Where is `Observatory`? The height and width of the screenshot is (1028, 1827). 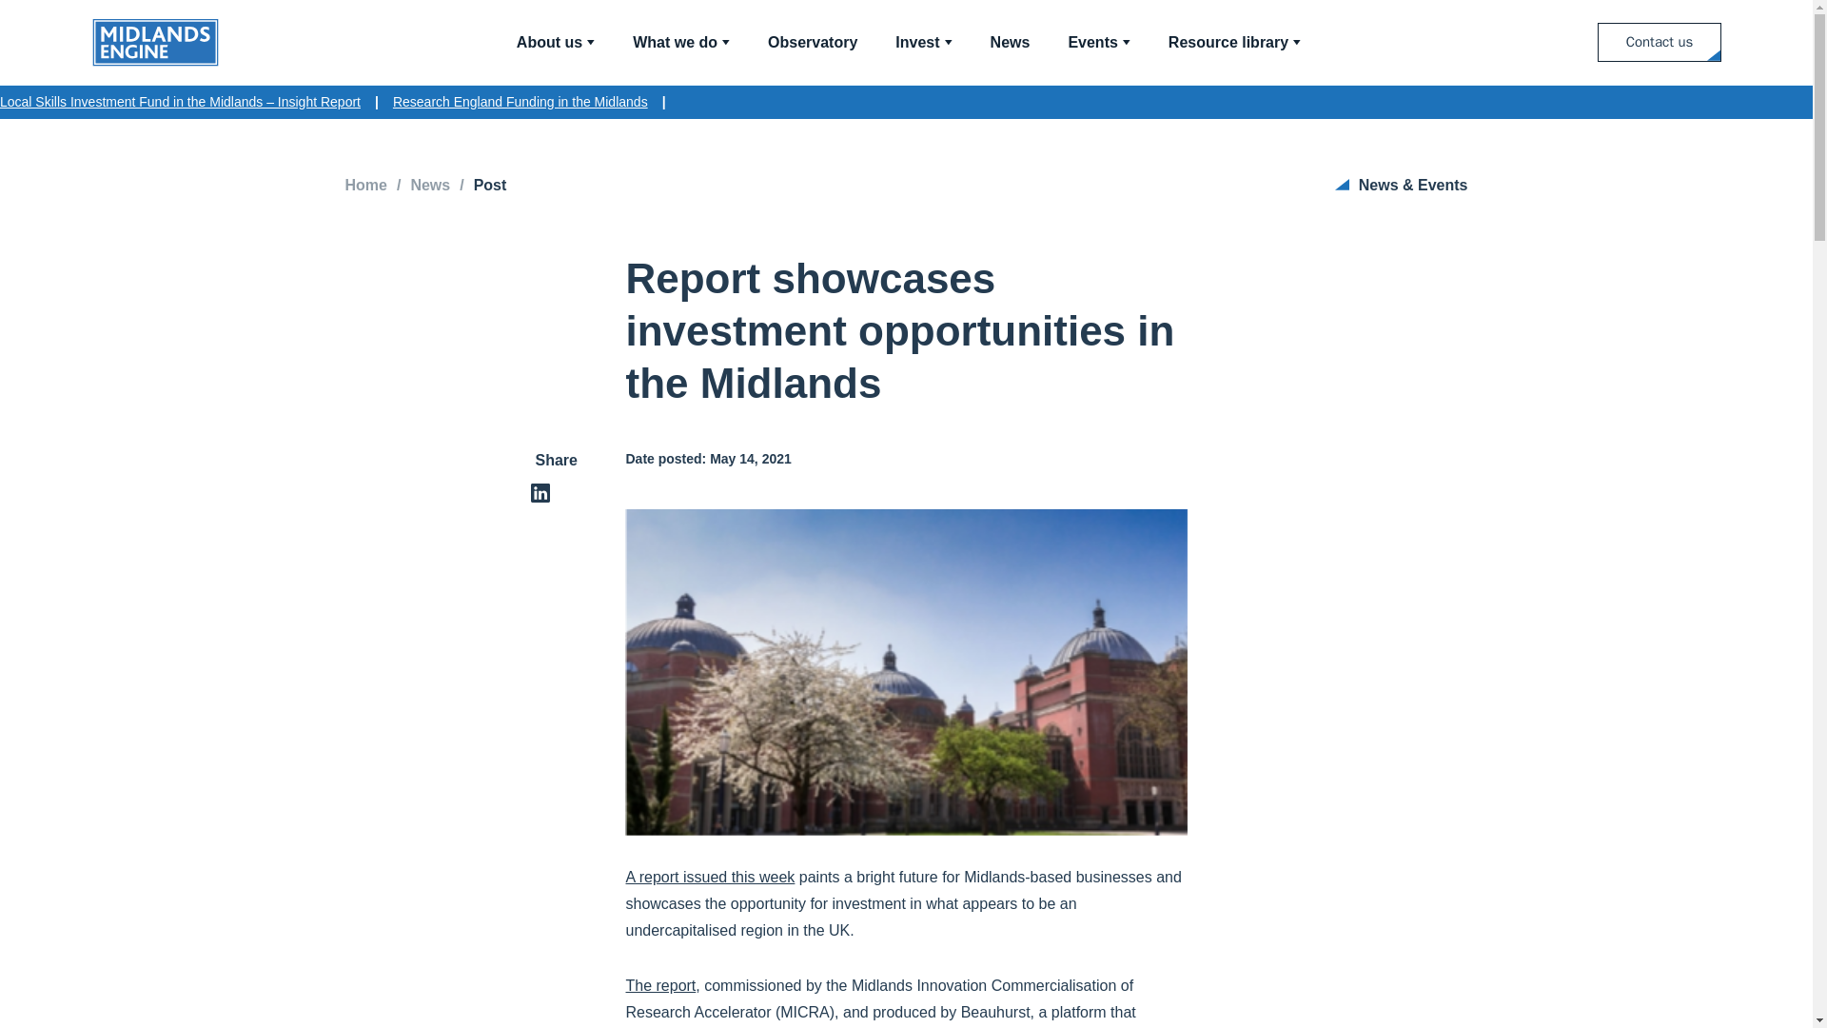 Observatory is located at coordinates (812, 42).